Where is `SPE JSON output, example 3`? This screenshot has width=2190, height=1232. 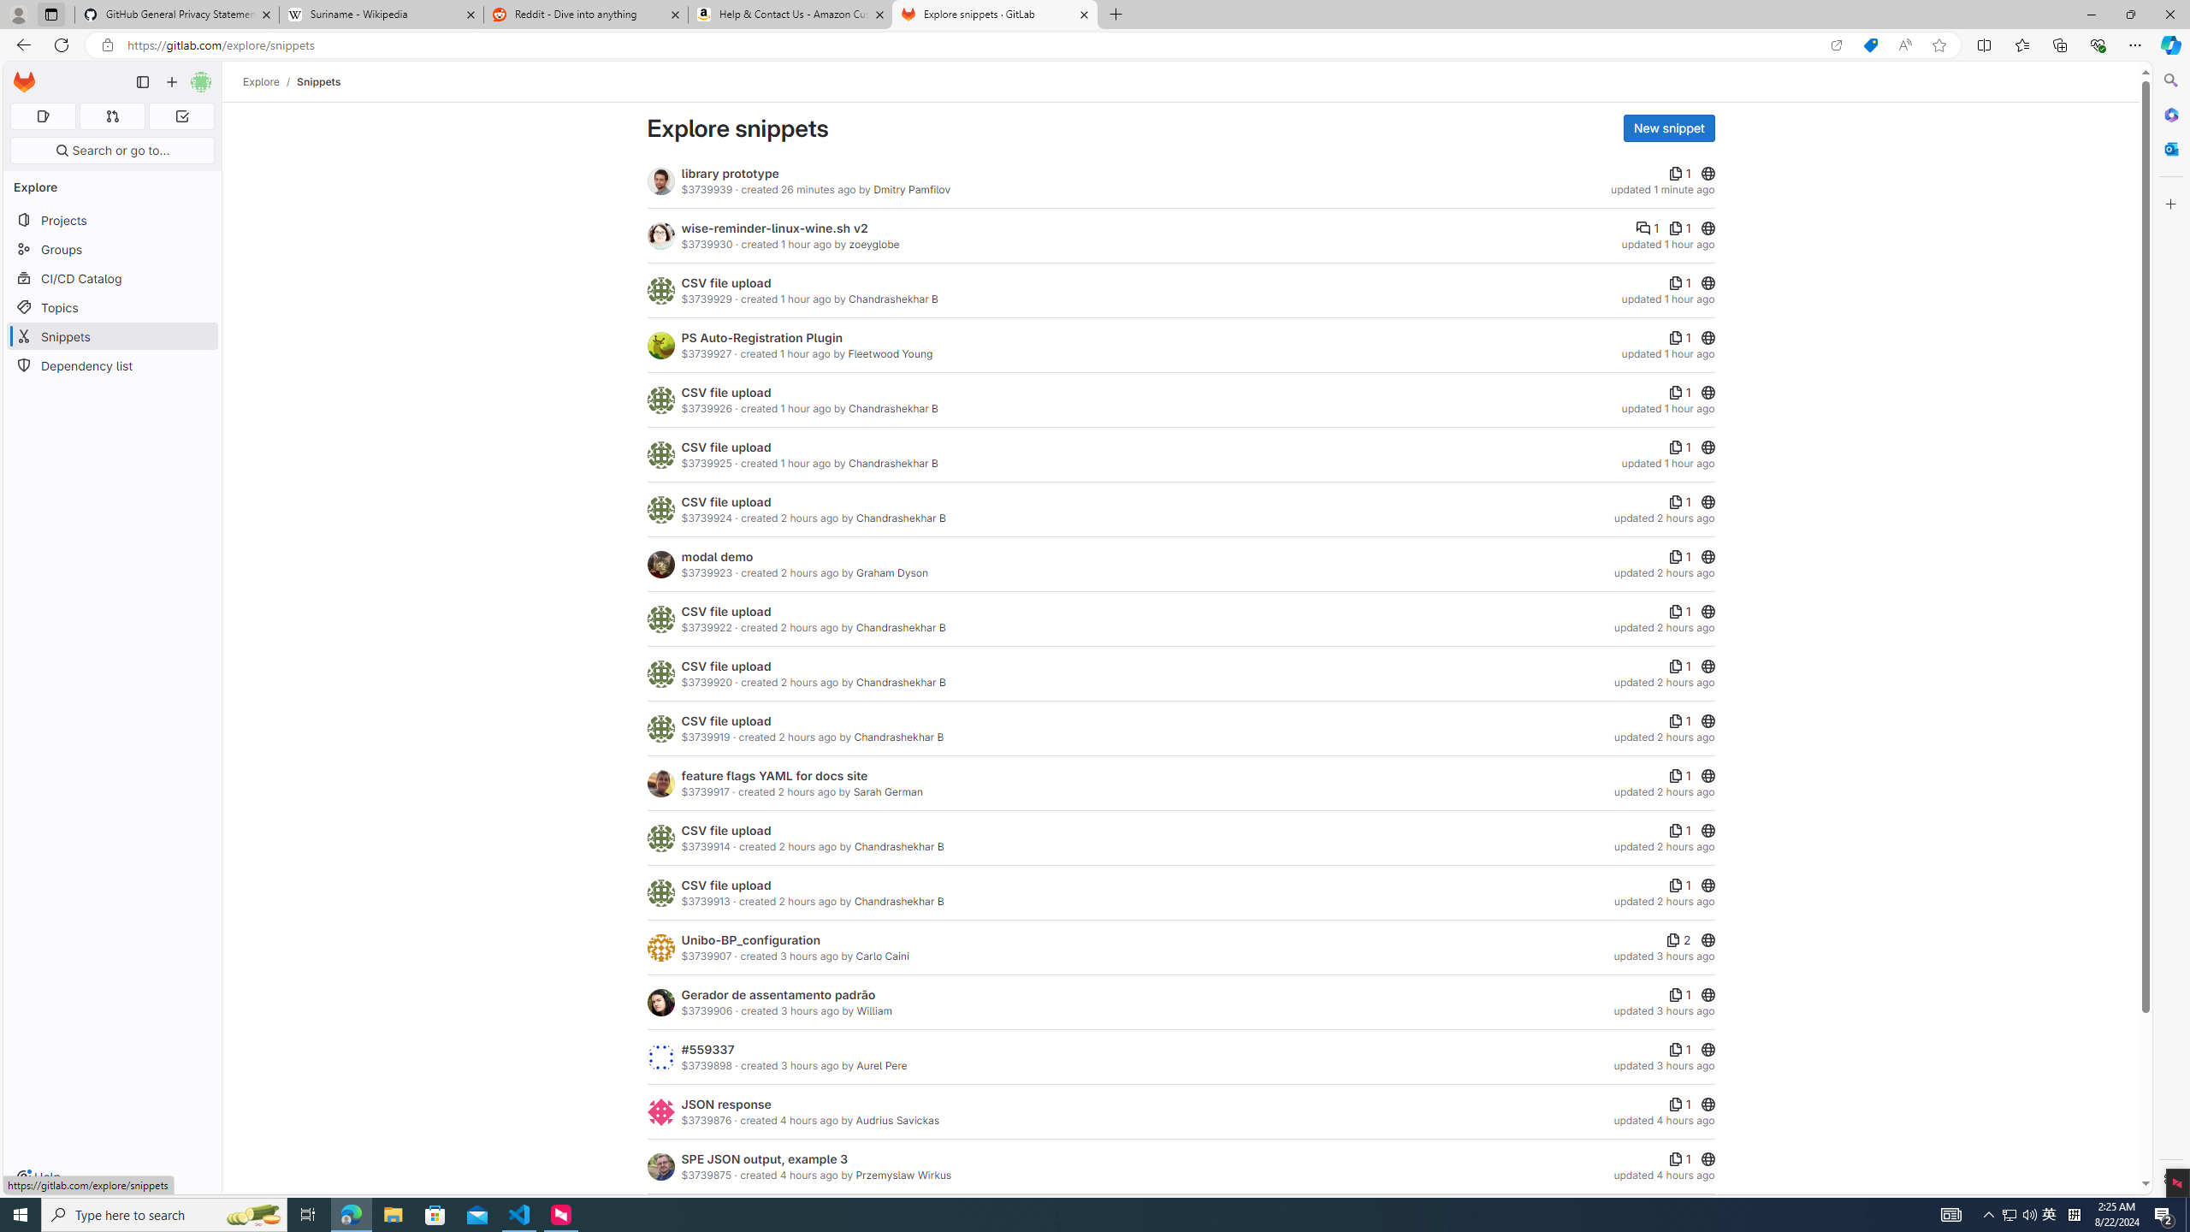
SPE JSON output, example 3 is located at coordinates (765, 1158).